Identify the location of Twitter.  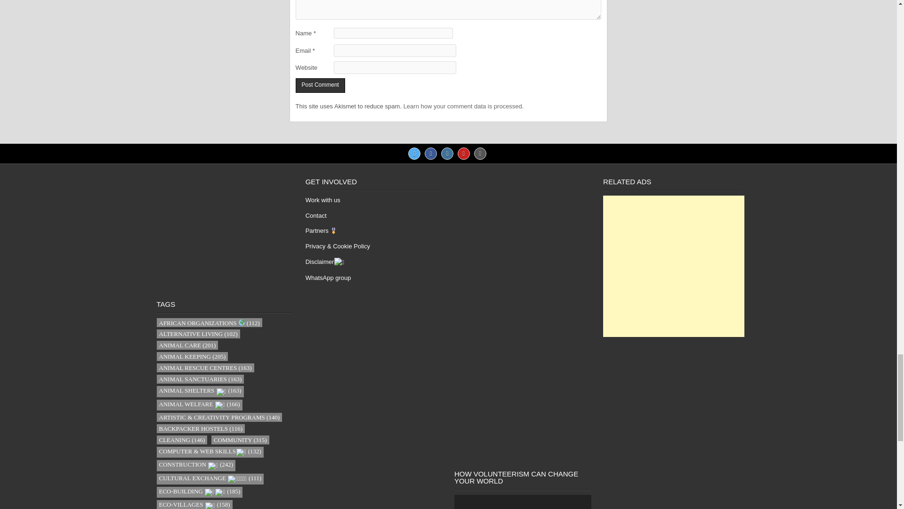
(414, 154).